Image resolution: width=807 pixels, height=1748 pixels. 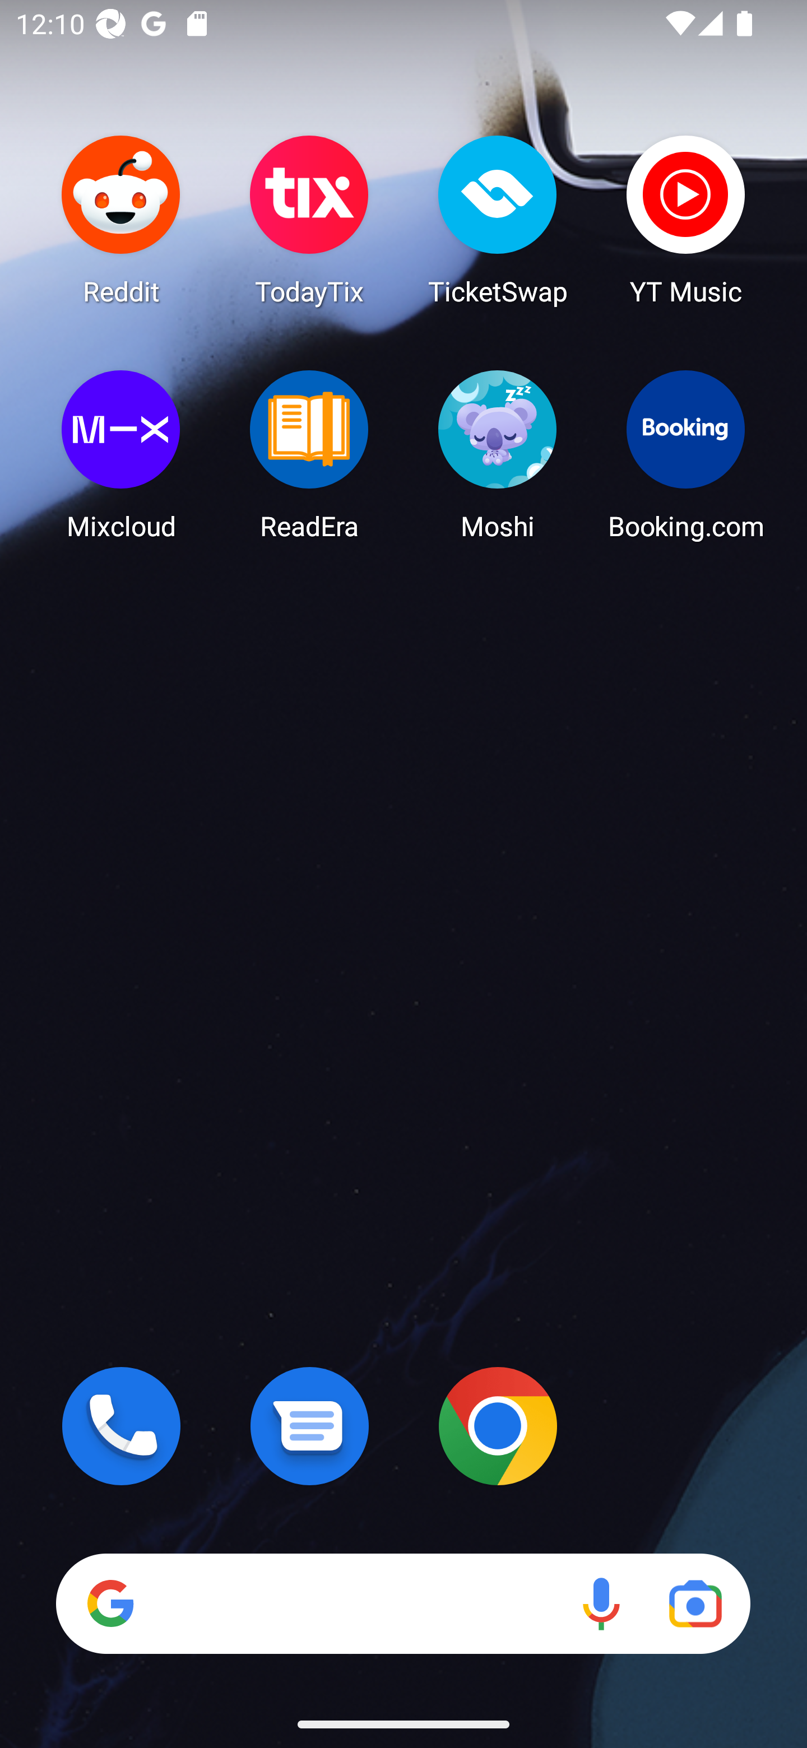 I want to click on TicketSwap, so click(x=498, y=220).